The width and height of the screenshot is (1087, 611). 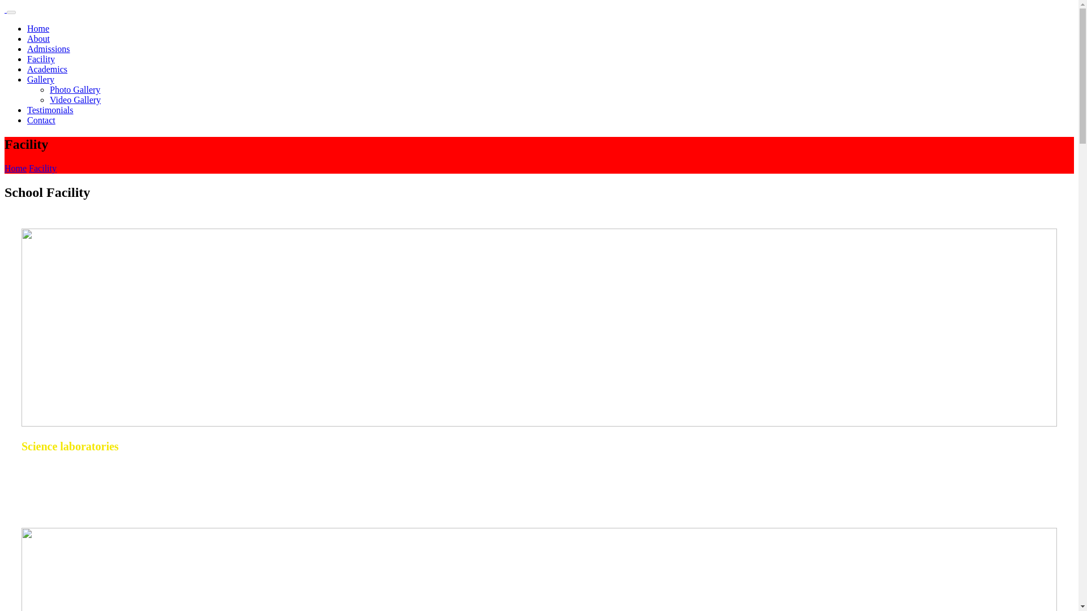 What do you see at coordinates (15, 168) in the screenshot?
I see `Home` at bounding box center [15, 168].